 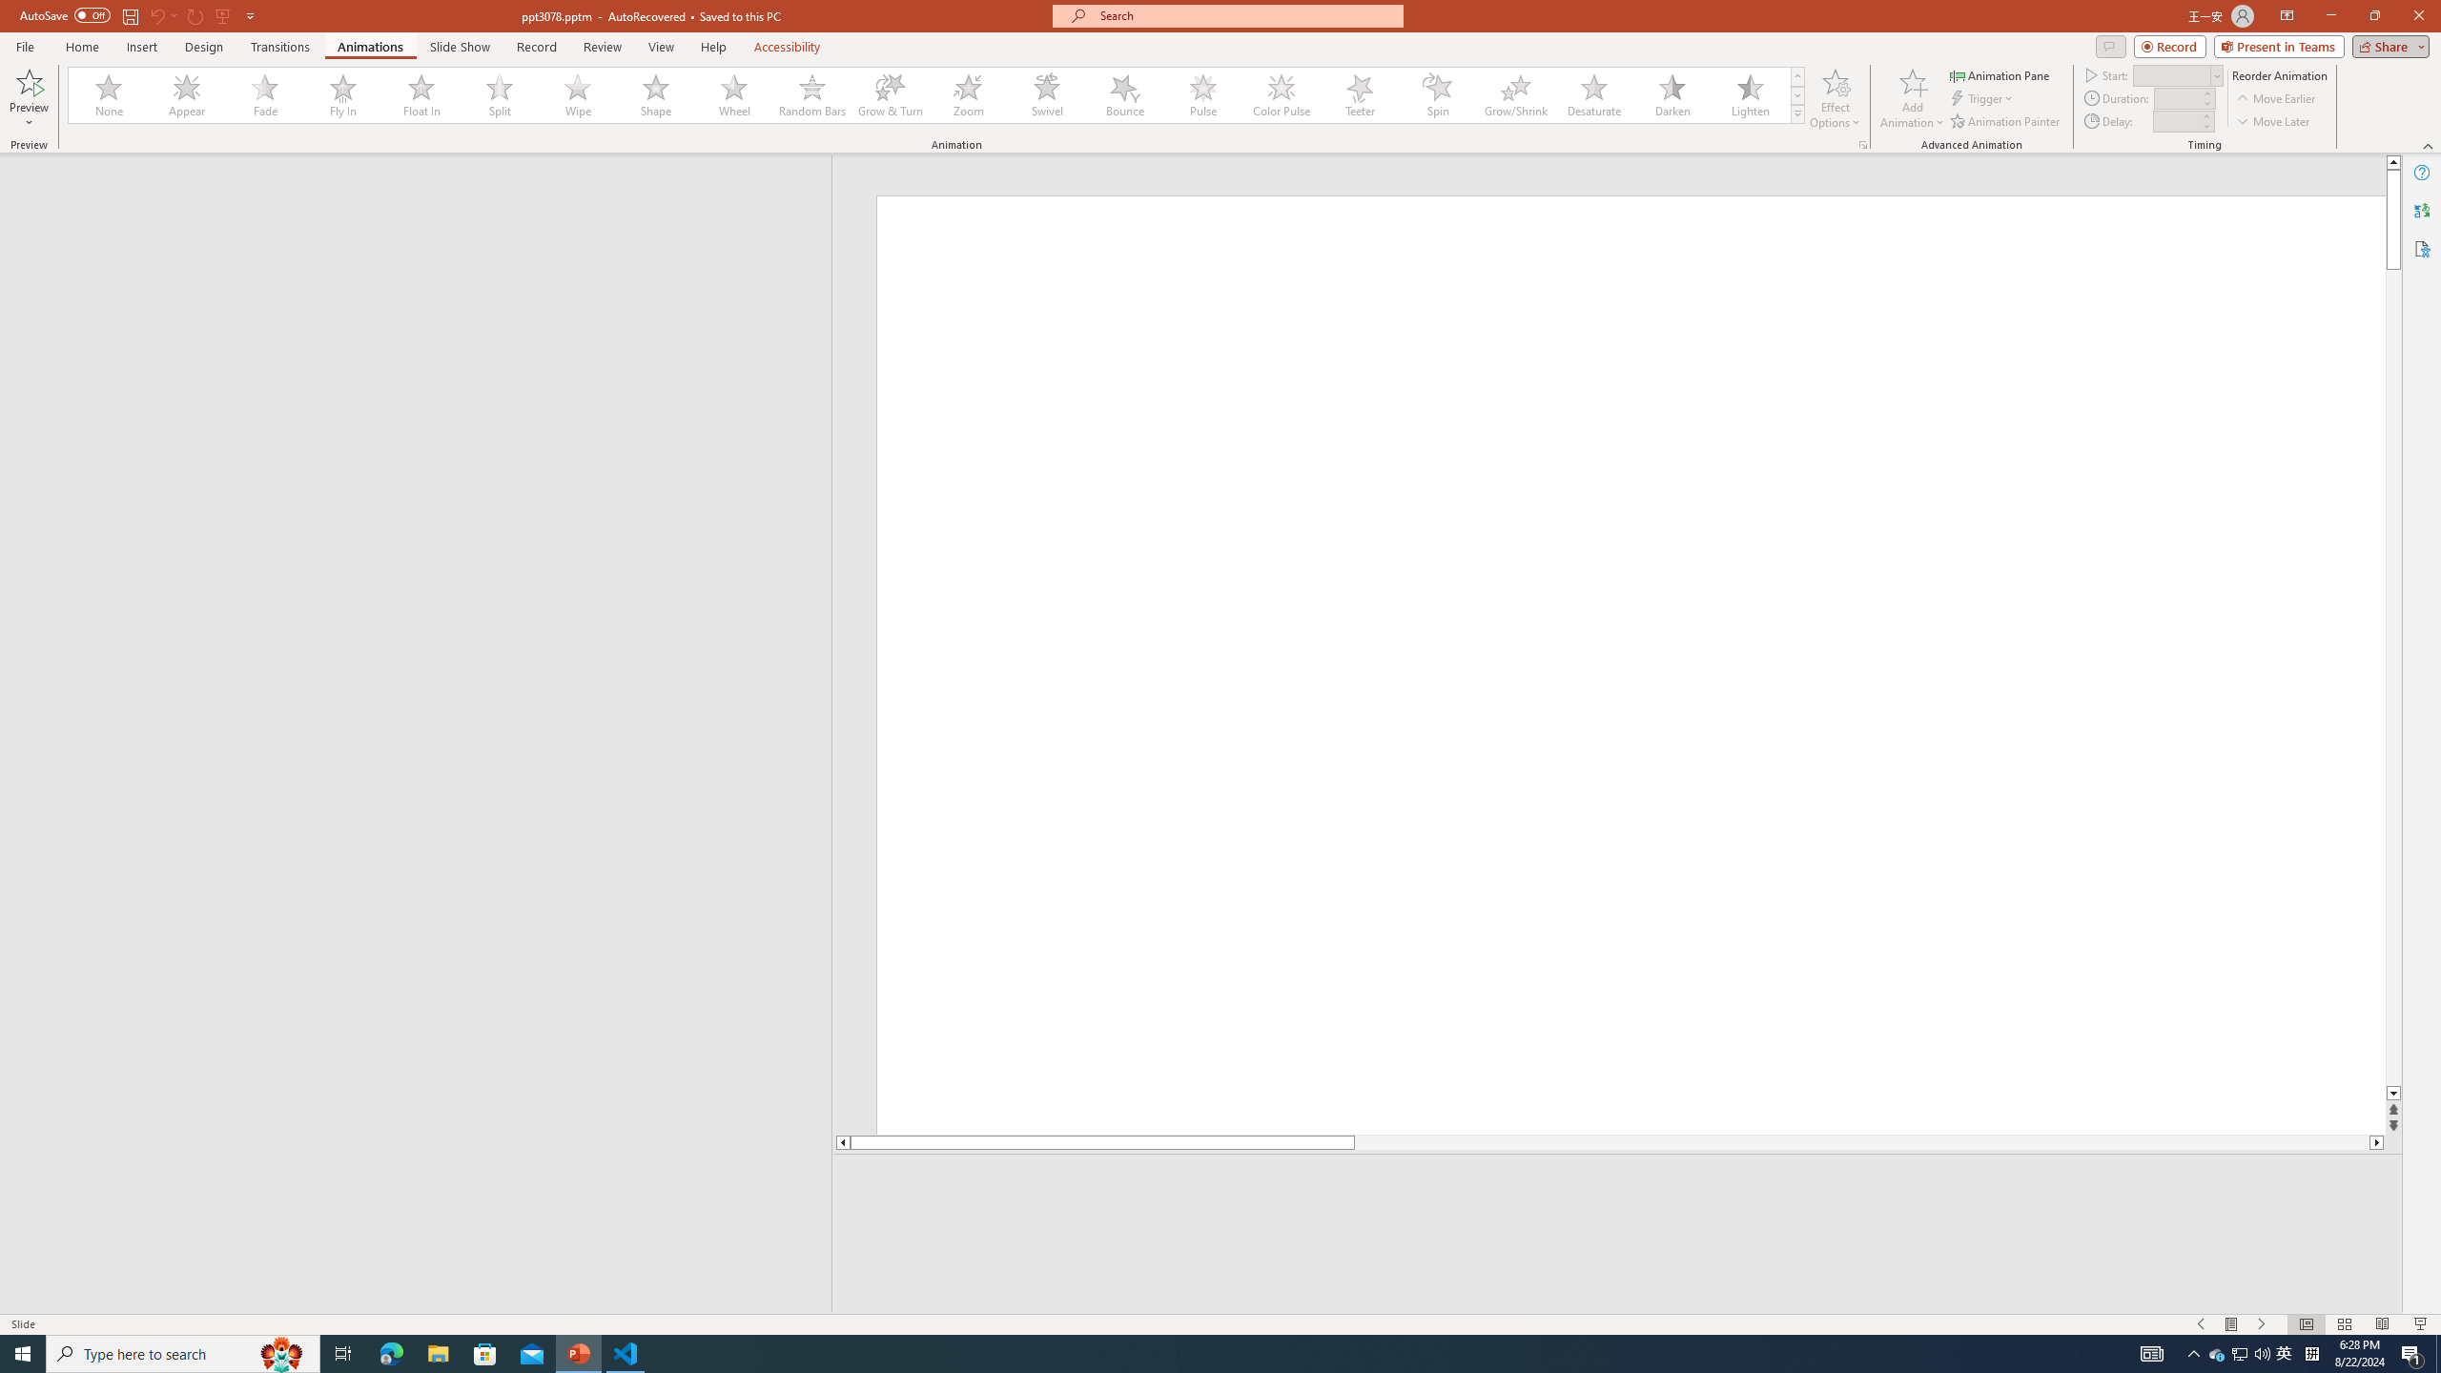 What do you see at coordinates (1245, 15) in the screenshot?
I see `Microsoft search` at bounding box center [1245, 15].